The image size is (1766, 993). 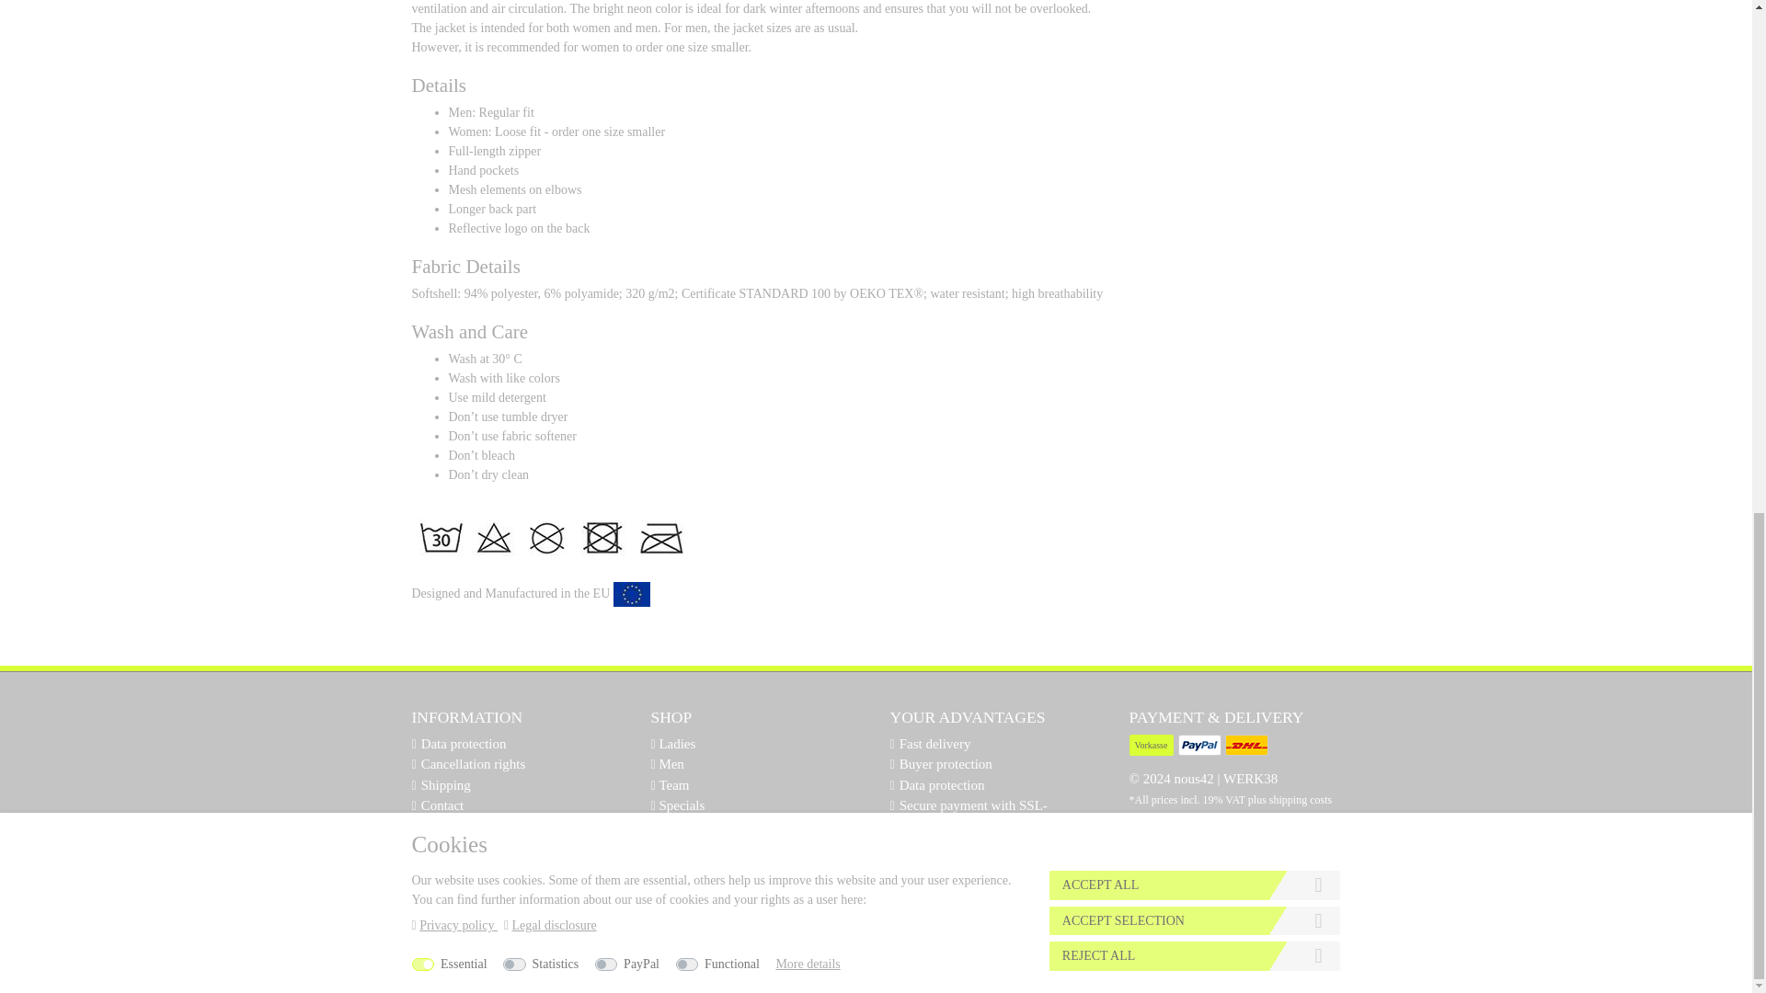 What do you see at coordinates (446, 784) in the screenshot?
I see `Shipping` at bounding box center [446, 784].